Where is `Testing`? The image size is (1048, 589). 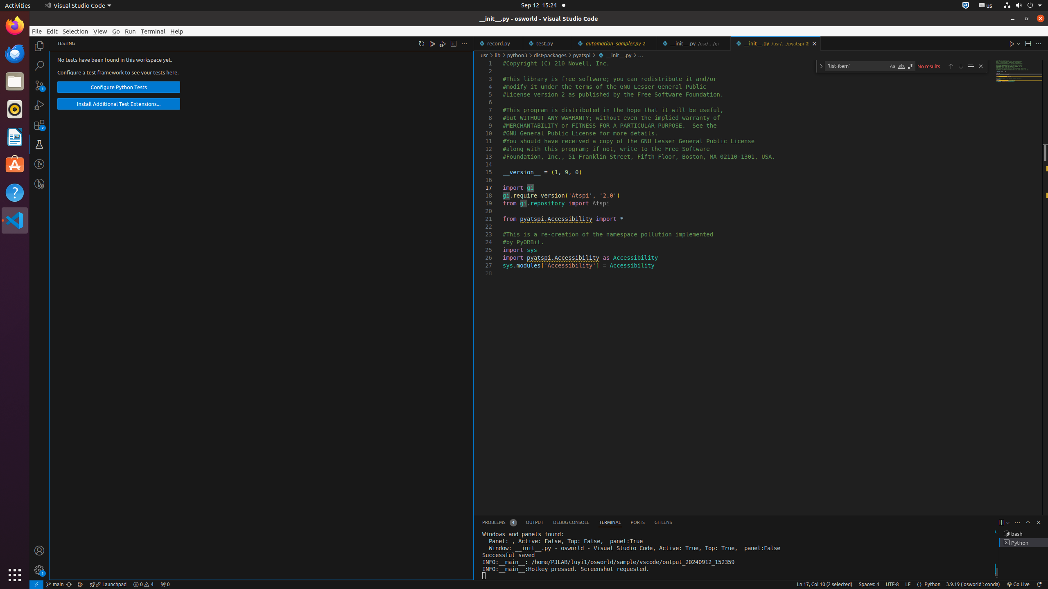 Testing is located at coordinates (39, 144).